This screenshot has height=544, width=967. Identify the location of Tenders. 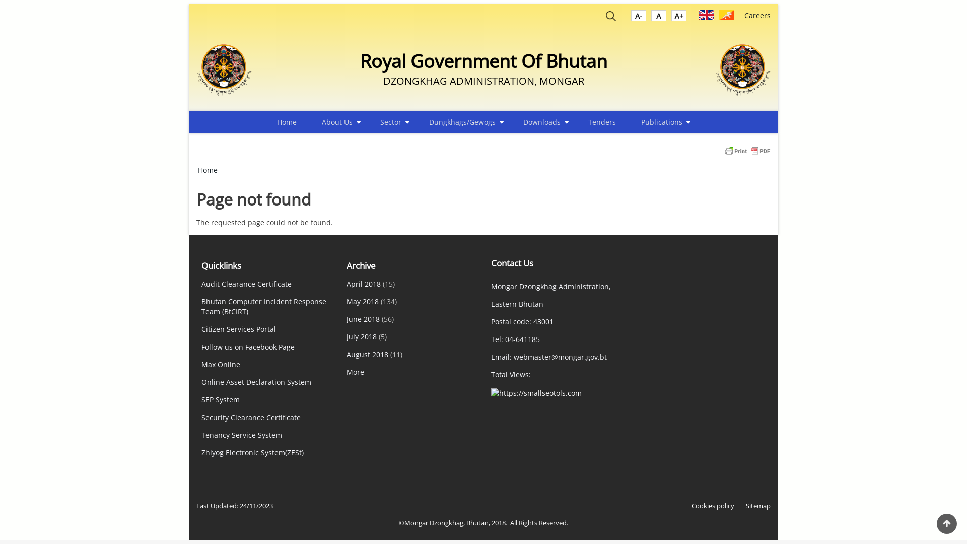
(602, 122).